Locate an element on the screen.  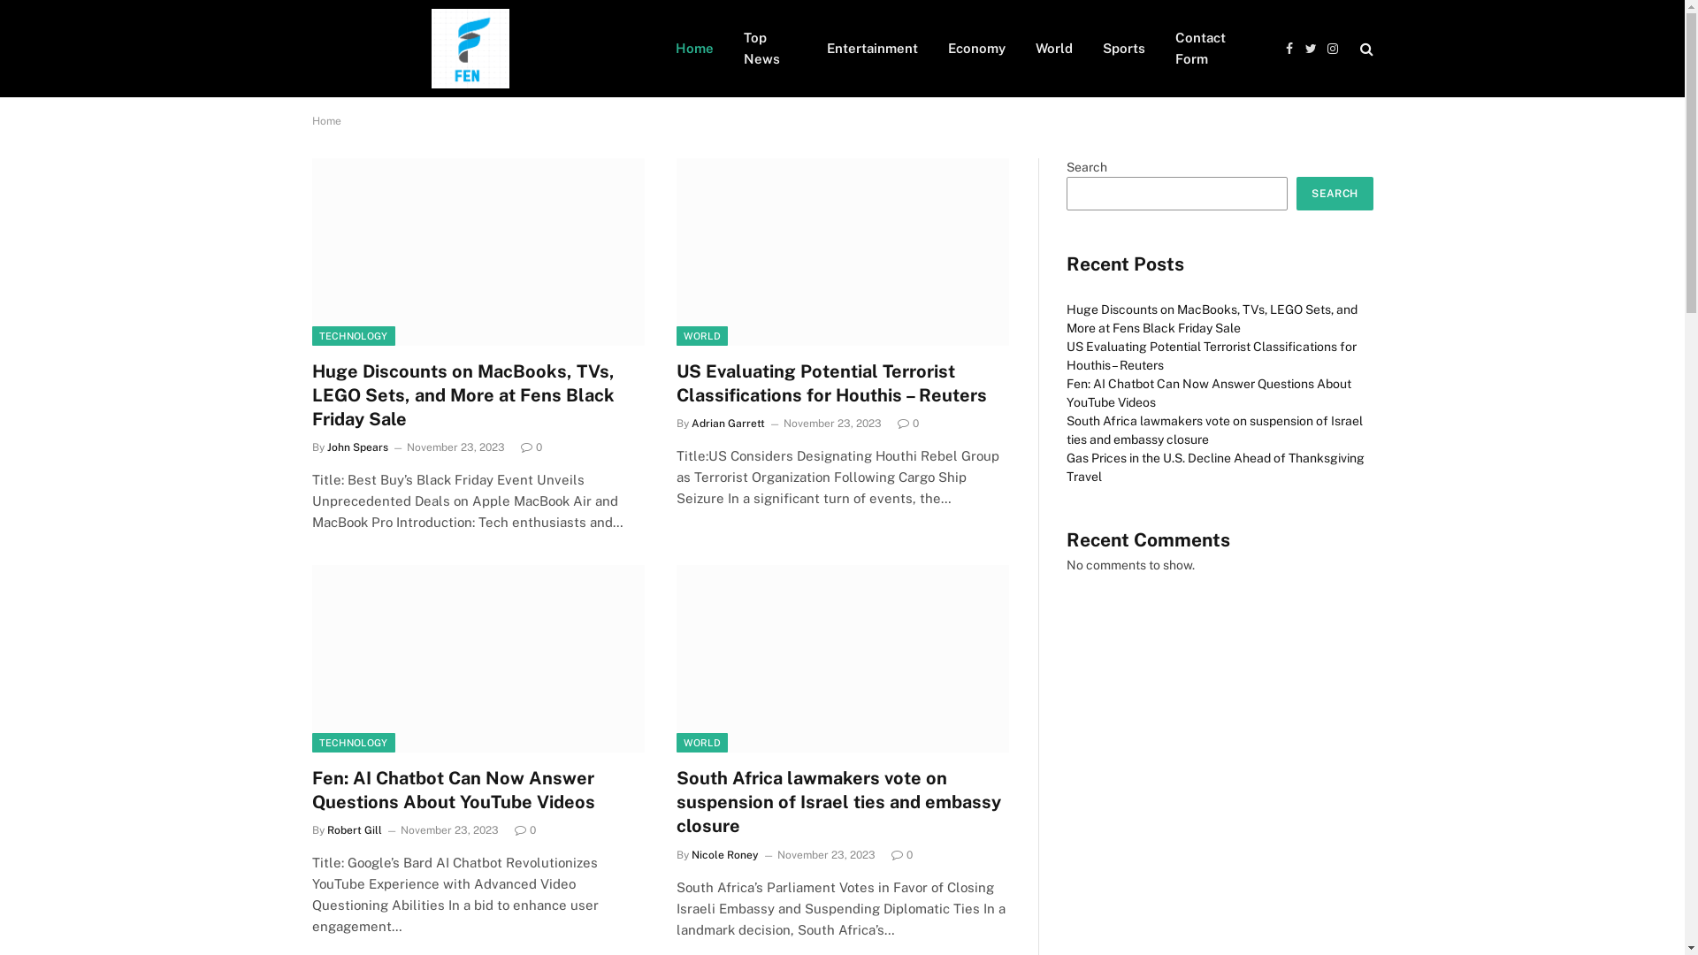
WORLD is located at coordinates (702, 336).